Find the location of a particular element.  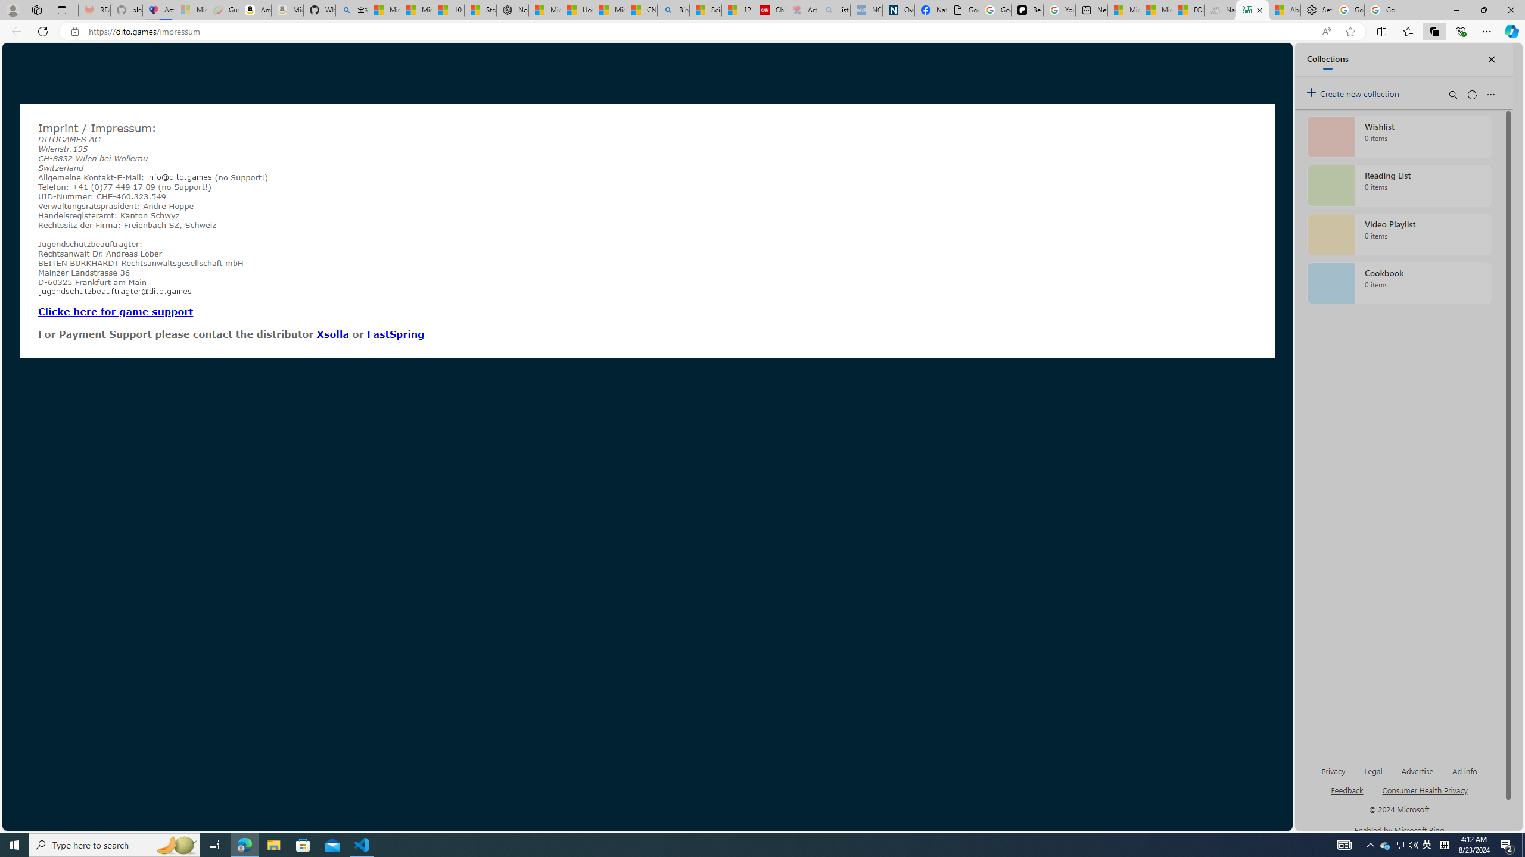

12 Popular Science Lies that Must be Corrected is located at coordinates (737, 10).